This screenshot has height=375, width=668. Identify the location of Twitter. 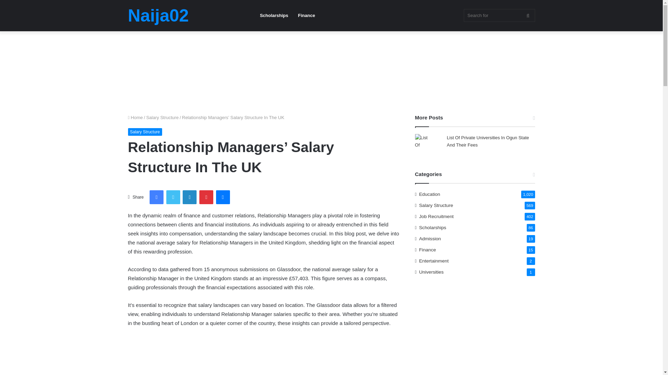
(173, 197).